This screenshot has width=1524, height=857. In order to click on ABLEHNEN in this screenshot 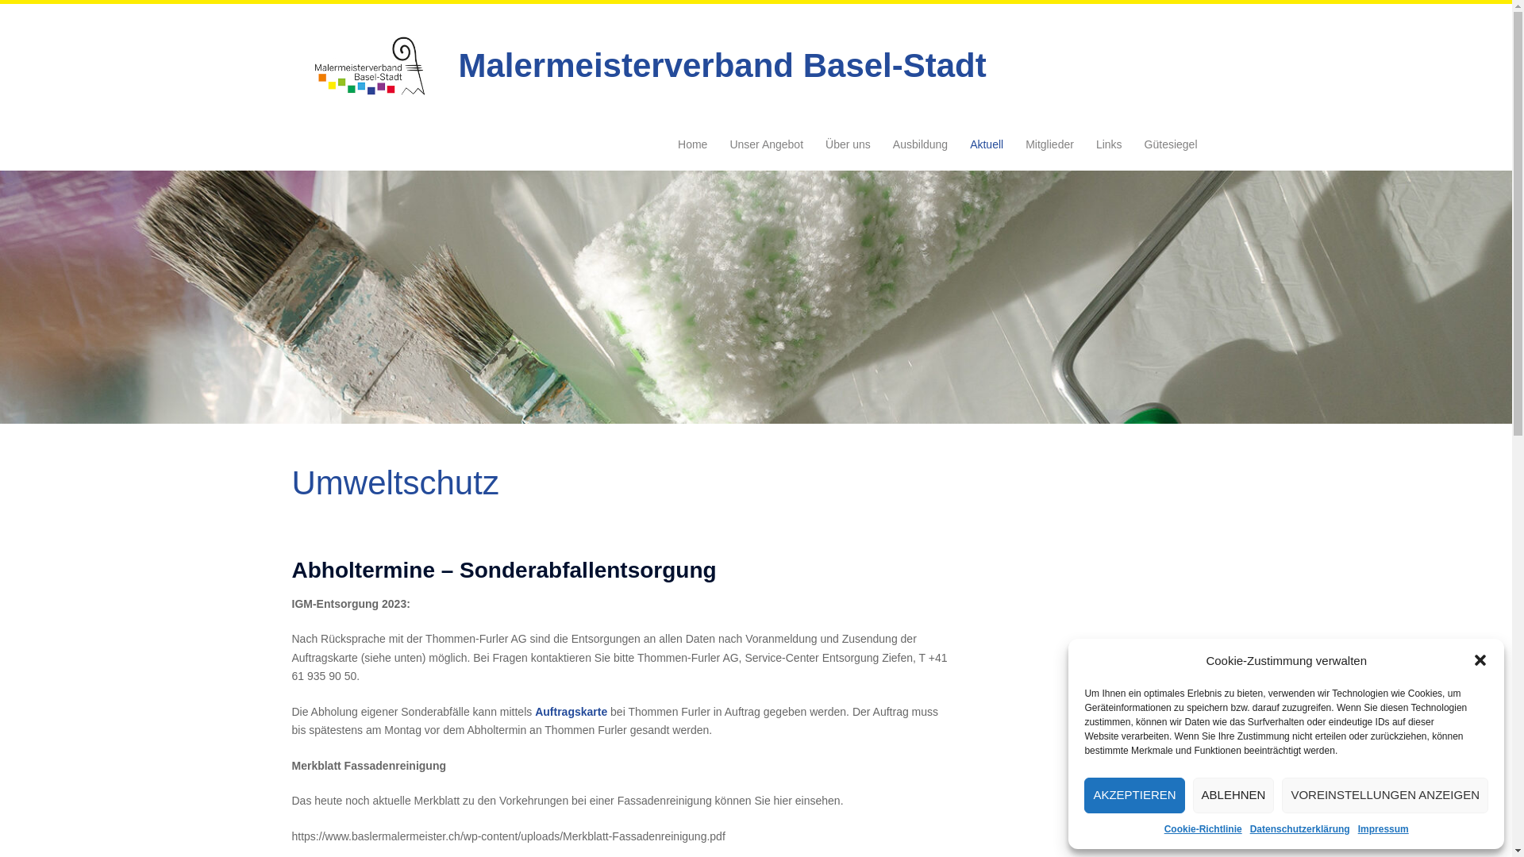, I will do `click(1233, 795)`.